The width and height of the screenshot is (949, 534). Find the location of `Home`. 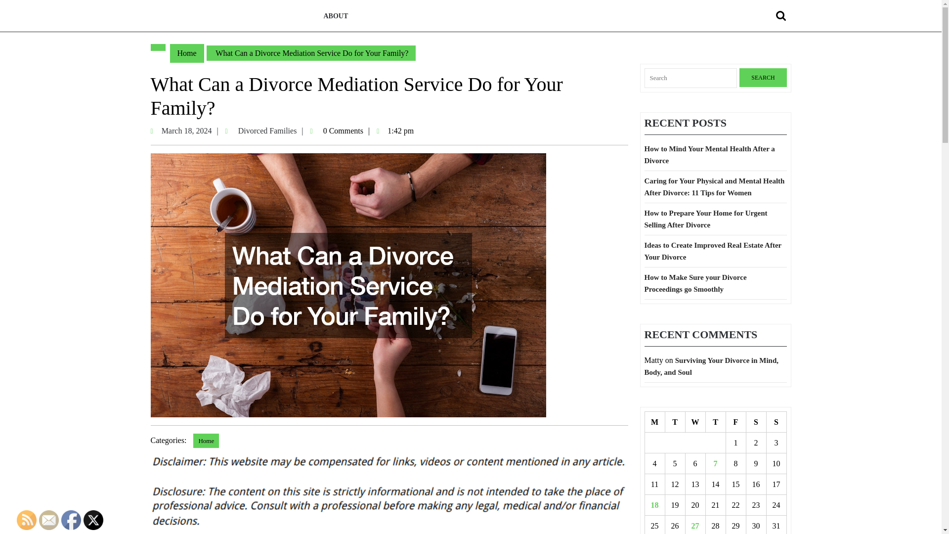

Home is located at coordinates (756, 422).